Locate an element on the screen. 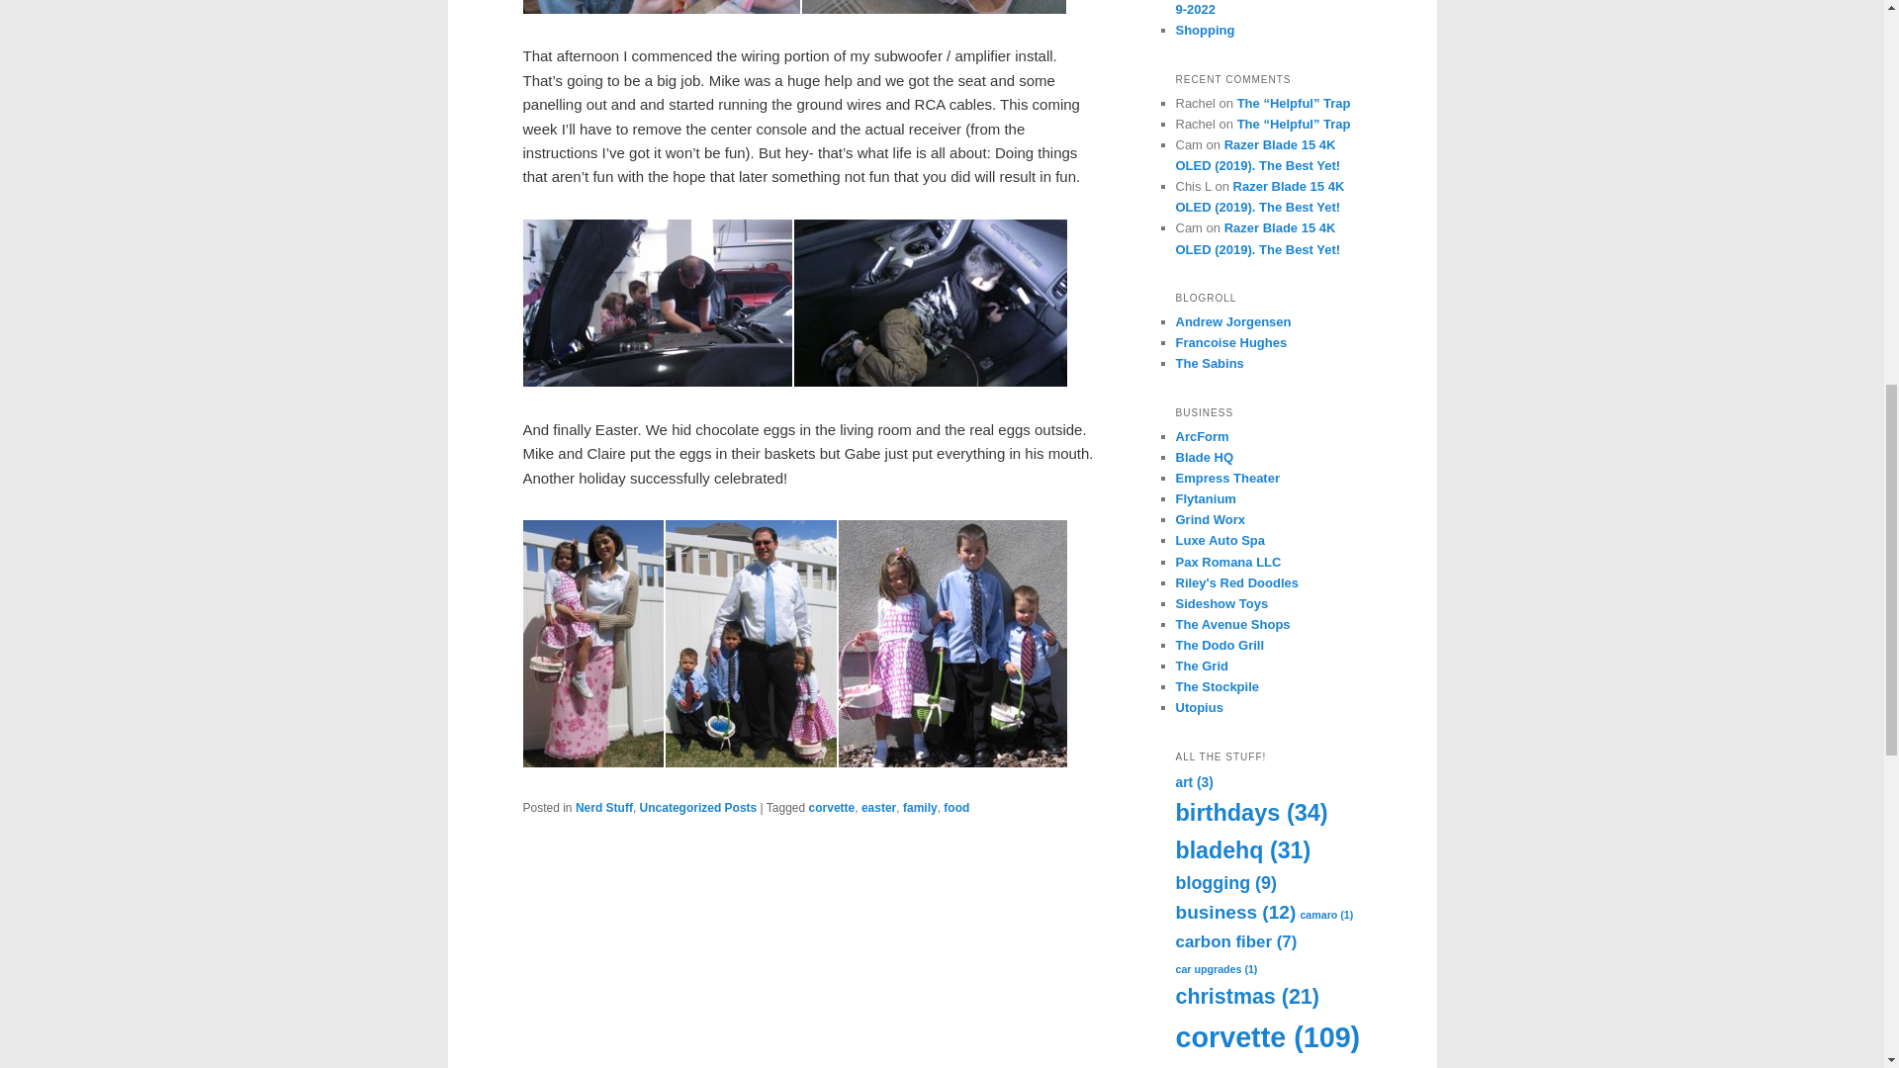 This screenshot has height=1068, width=1899. Epic Go-Cart Racing is located at coordinates (1201, 667).